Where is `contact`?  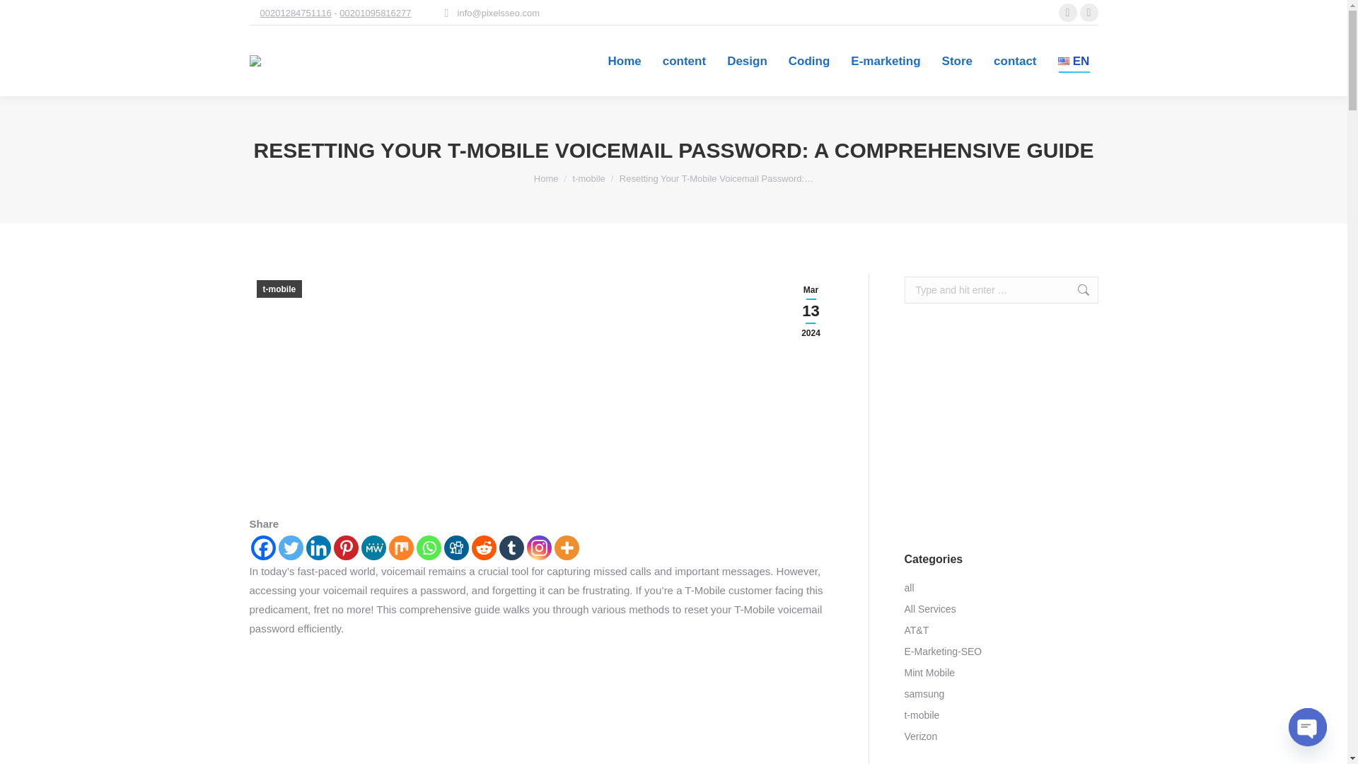 contact is located at coordinates (1014, 61).